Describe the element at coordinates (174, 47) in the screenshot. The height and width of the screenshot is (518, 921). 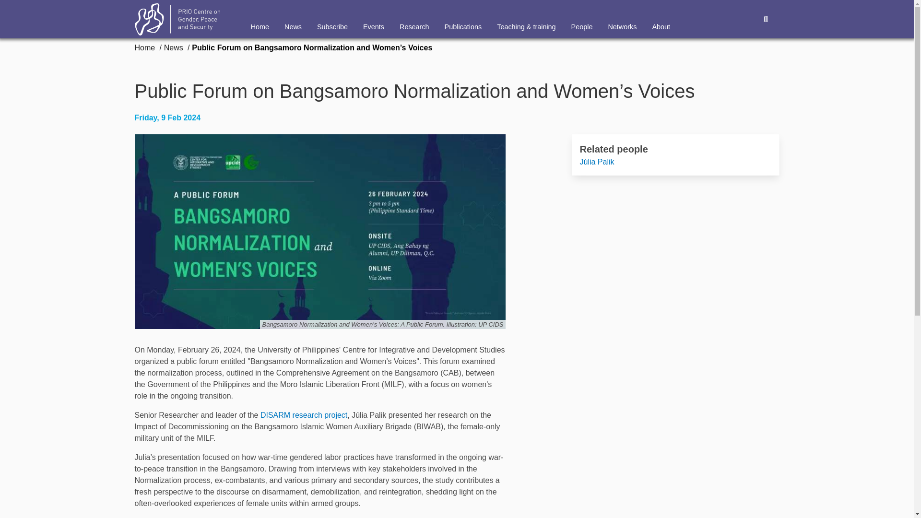
I see `News` at that location.